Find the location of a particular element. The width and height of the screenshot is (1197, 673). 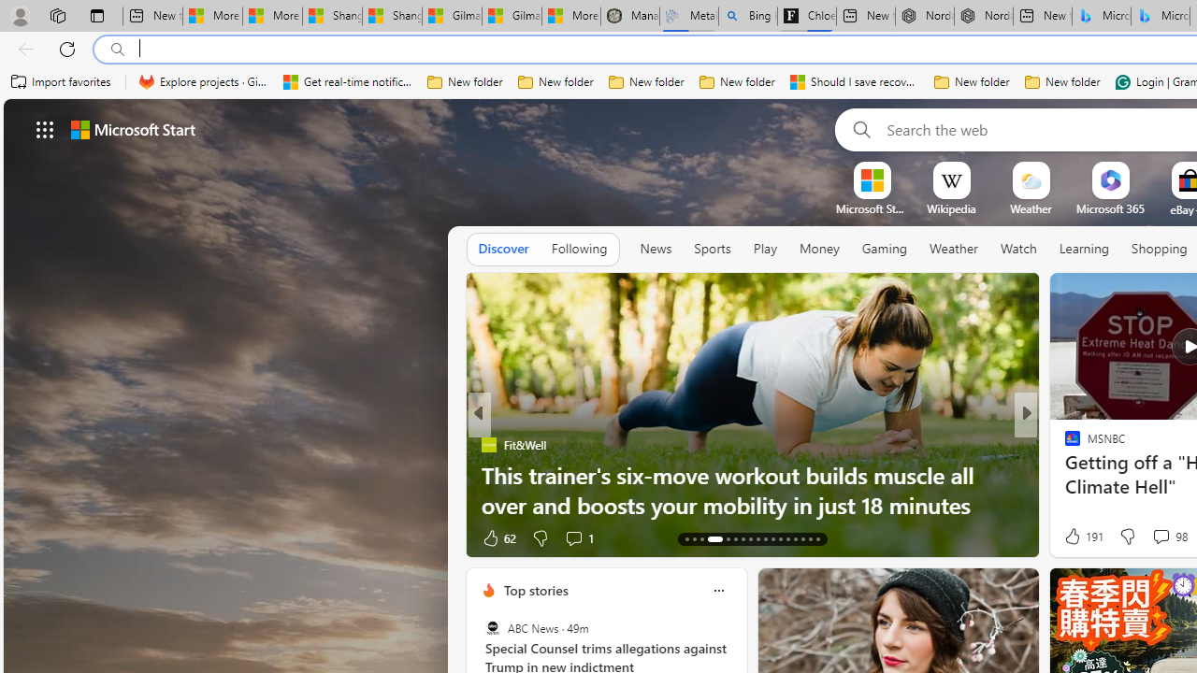

View comments 56 Comment is located at coordinates (1163, 537).